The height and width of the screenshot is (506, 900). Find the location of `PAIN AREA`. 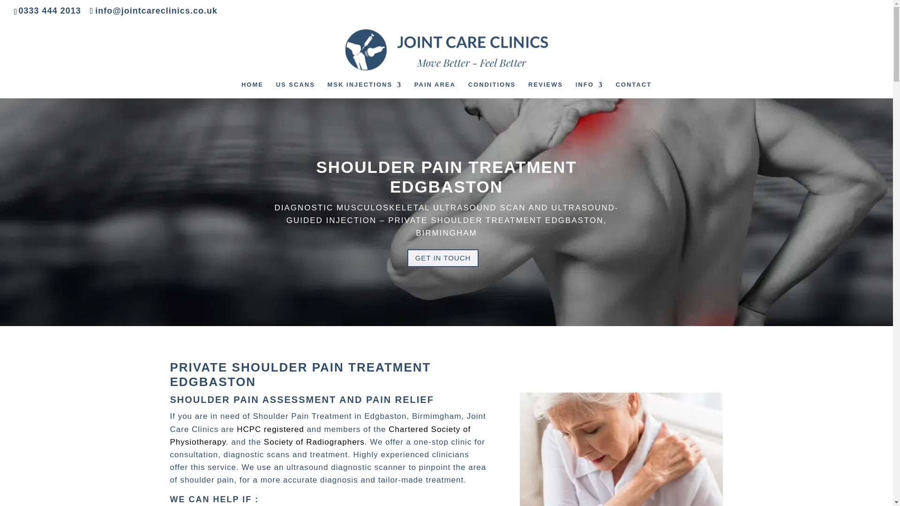

PAIN AREA is located at coordinates (435, 89).